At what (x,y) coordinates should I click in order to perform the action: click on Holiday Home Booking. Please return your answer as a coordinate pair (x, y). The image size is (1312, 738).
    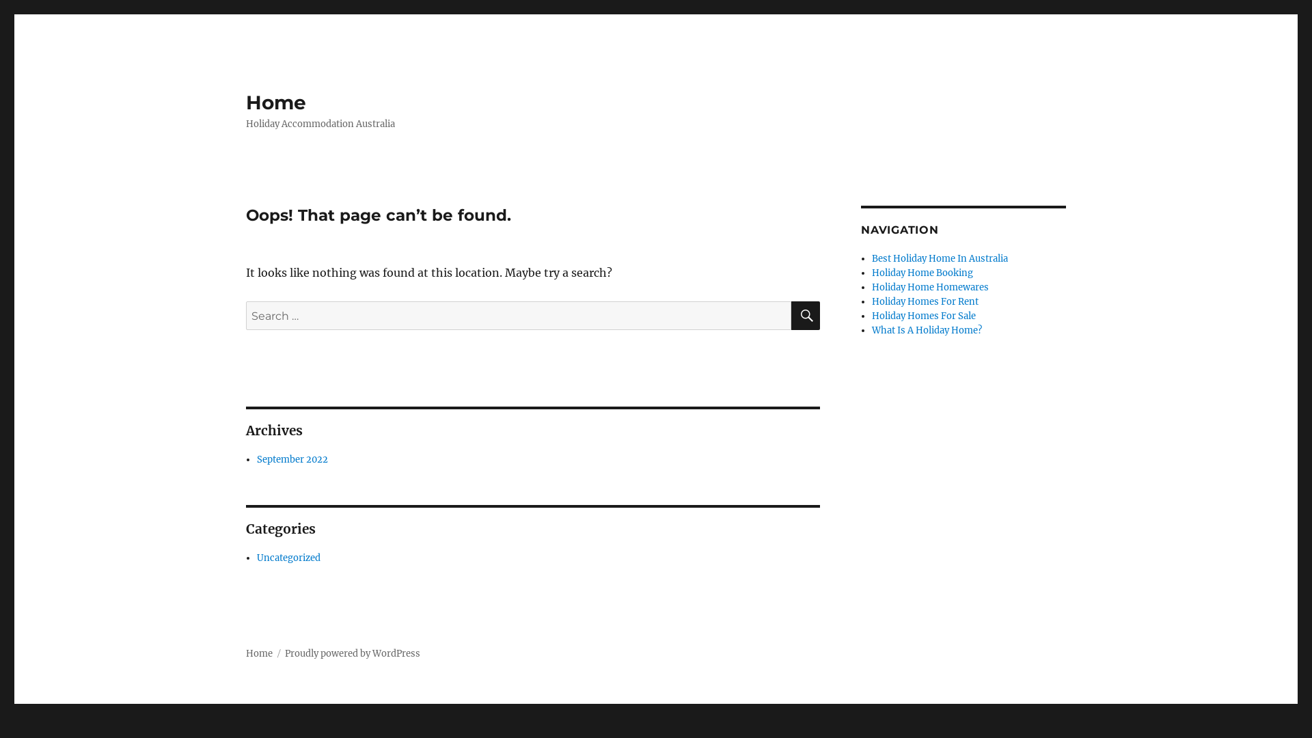
    Looking at the image, I should click on (922, 273).